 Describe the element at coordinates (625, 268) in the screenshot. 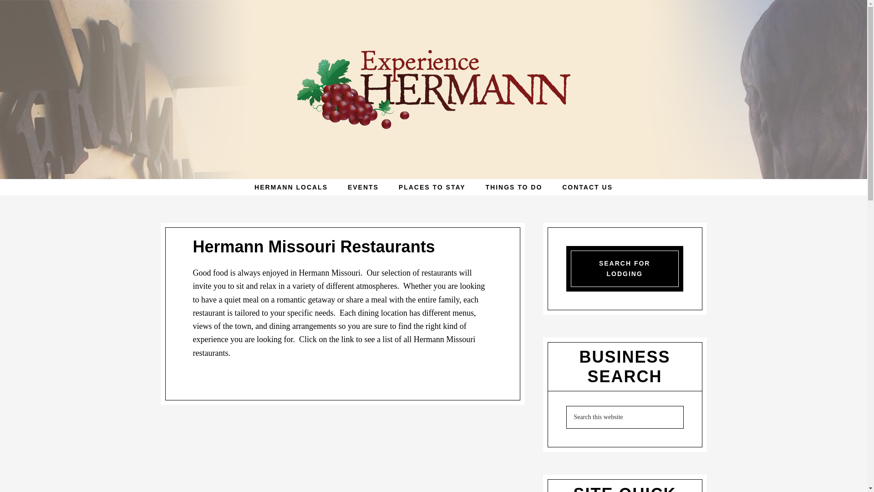

I see `SEARCH FOR LODGING` at that location.